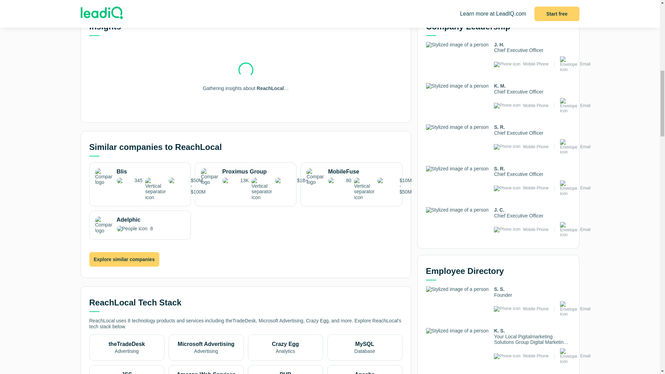  What do you see at coordinates (163, 1) in the screenshot?
I see `Explore similar companies` at bounding box center [163, 1].